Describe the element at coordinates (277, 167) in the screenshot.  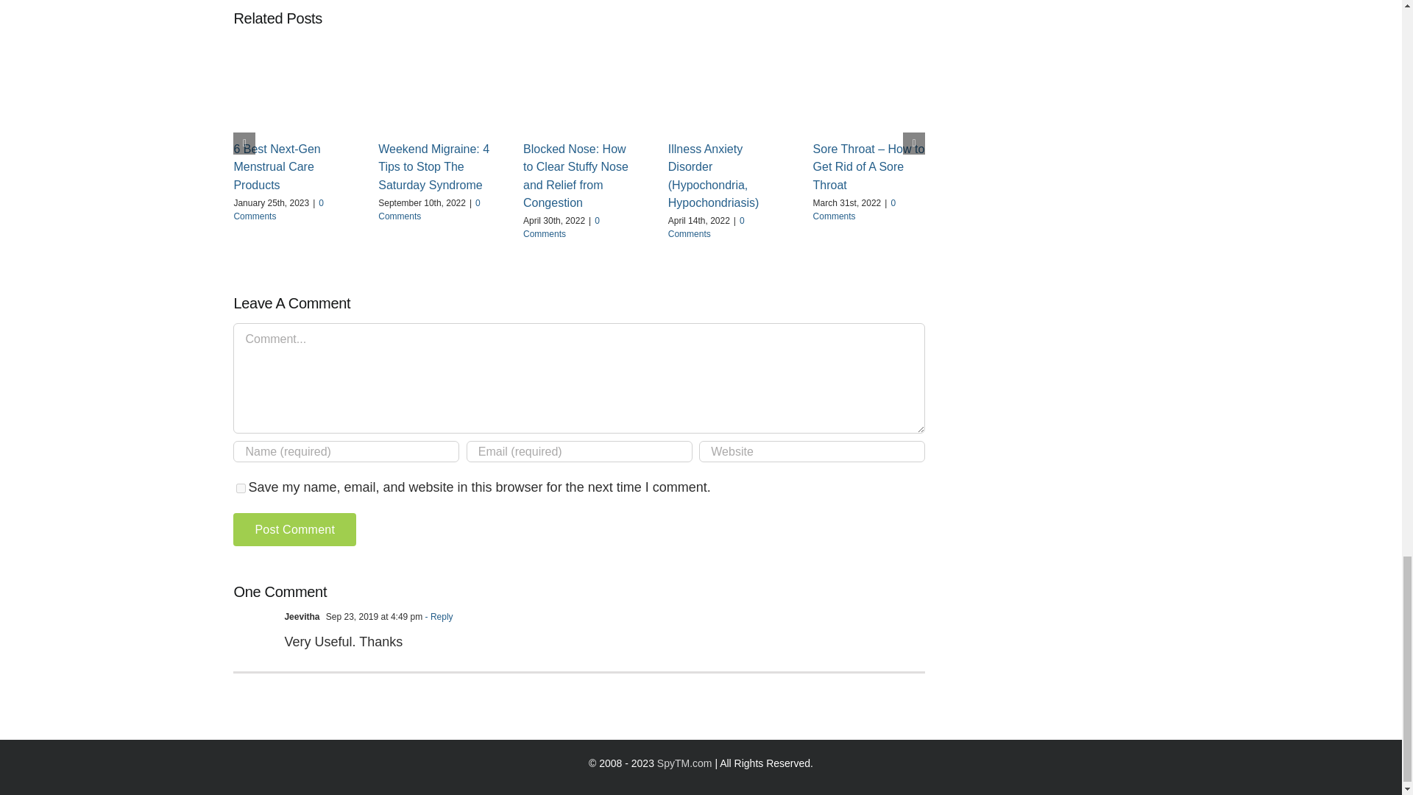
I see `6 Best Next-Gen Menstrual Care Products` at that location.